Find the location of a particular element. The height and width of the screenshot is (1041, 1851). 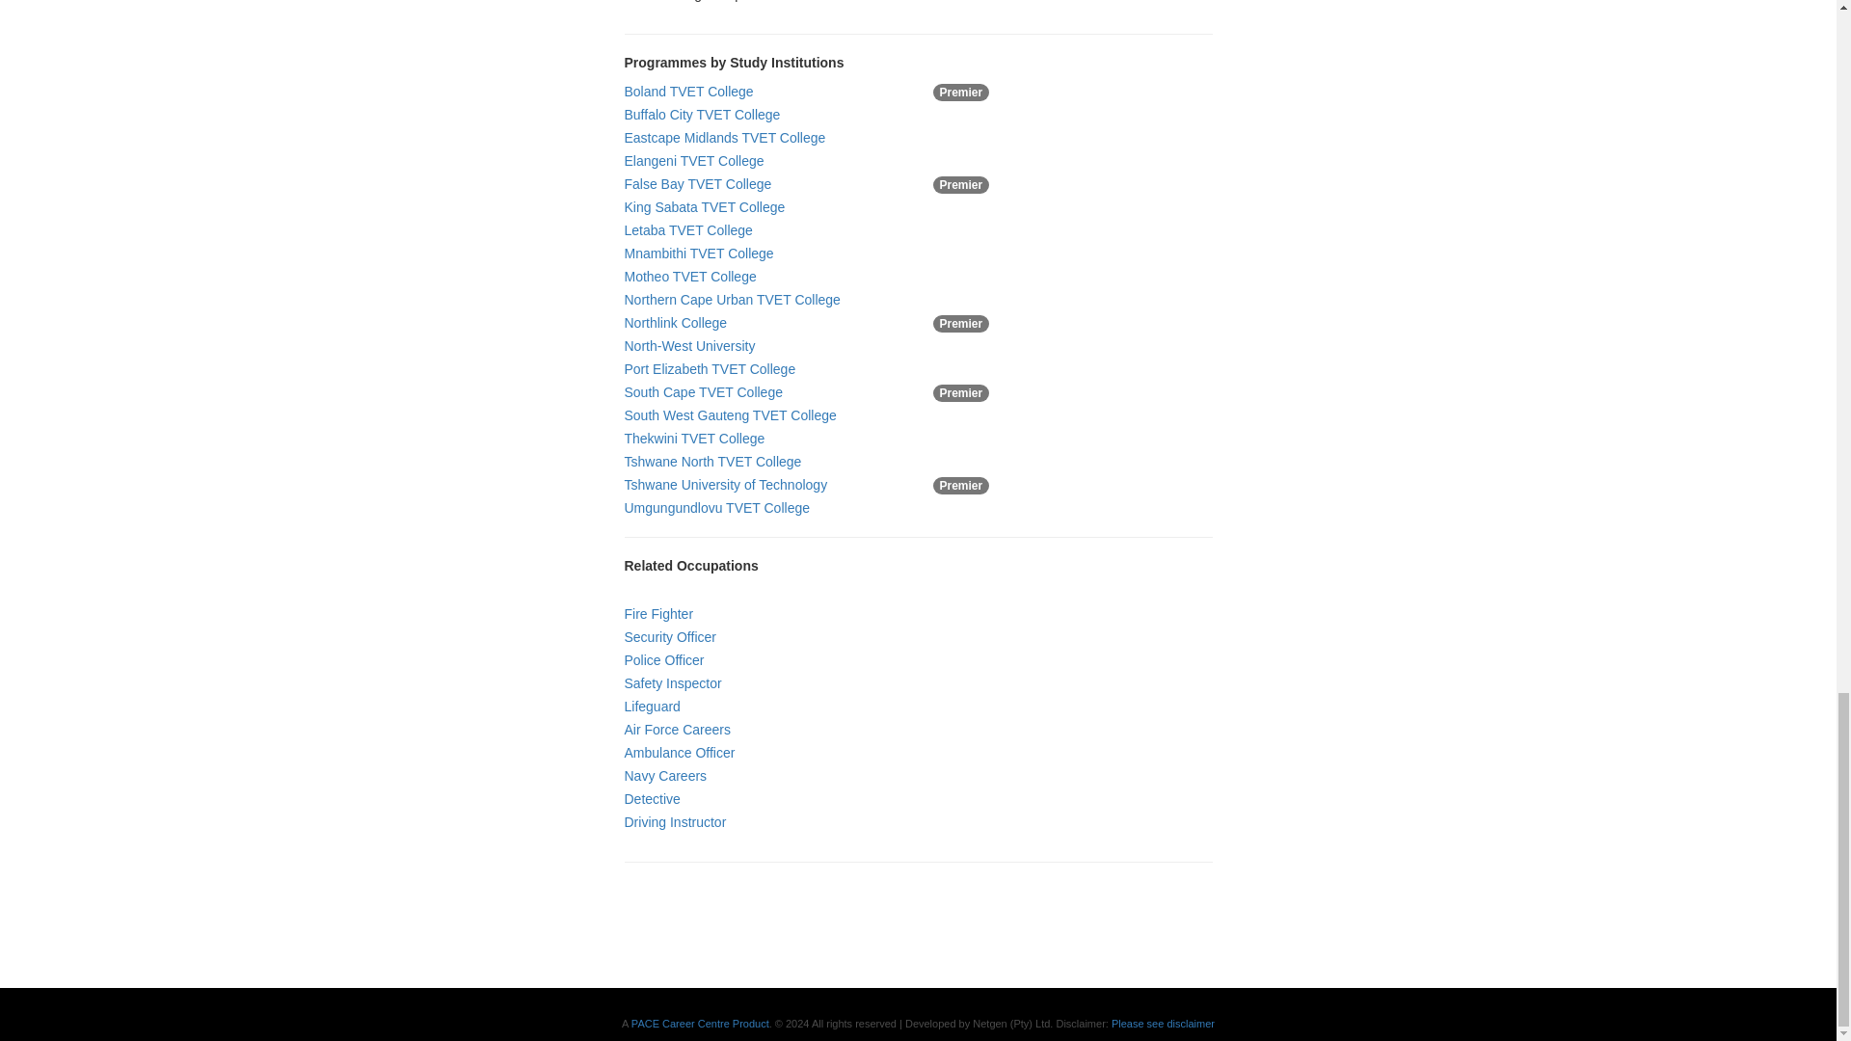

View Programmes for King Sabata TVET College is located at coordinates (705, 206).